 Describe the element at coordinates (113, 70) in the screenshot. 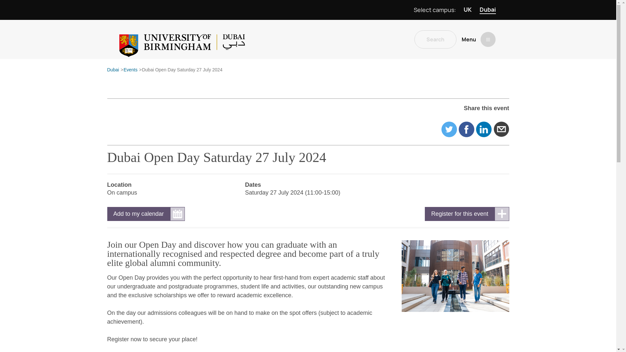

I see `Dubai` at that location.